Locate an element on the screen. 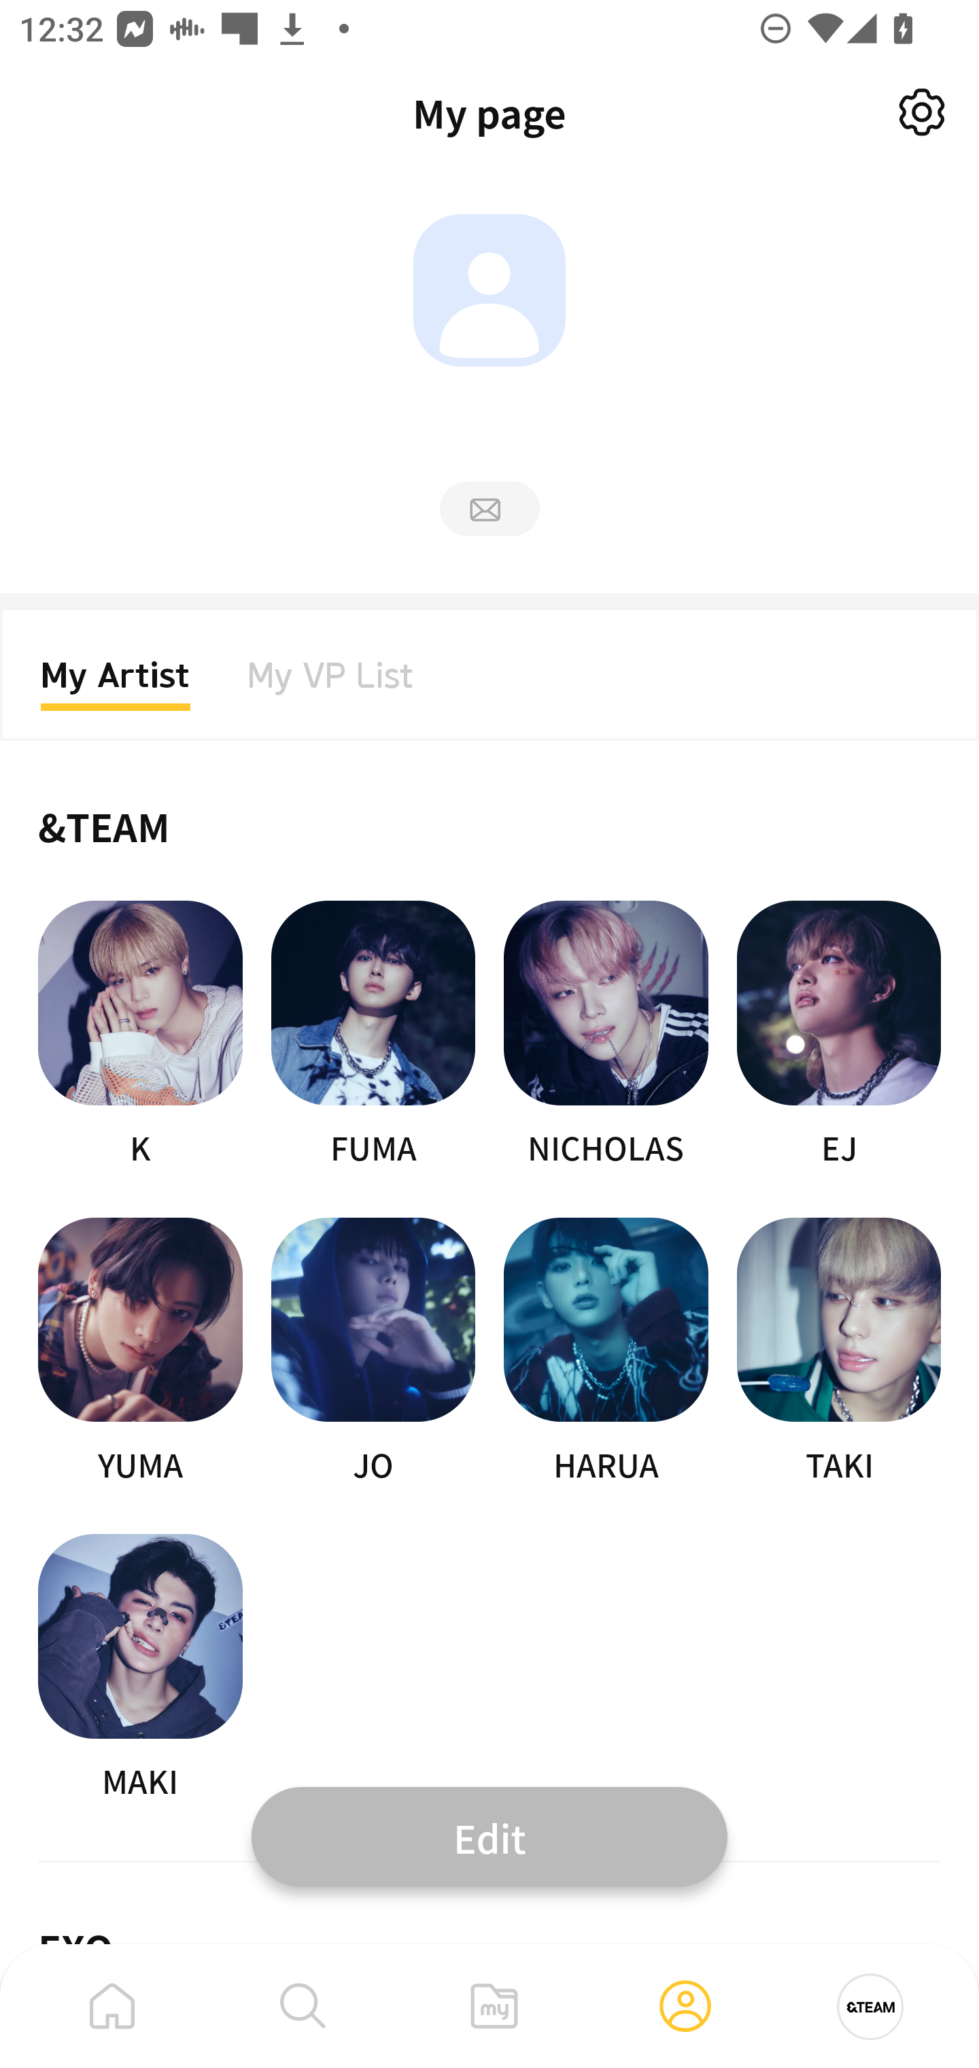 The height and width of the screenshot is (2068, 979). JO is located at coordinates (373, 1352).